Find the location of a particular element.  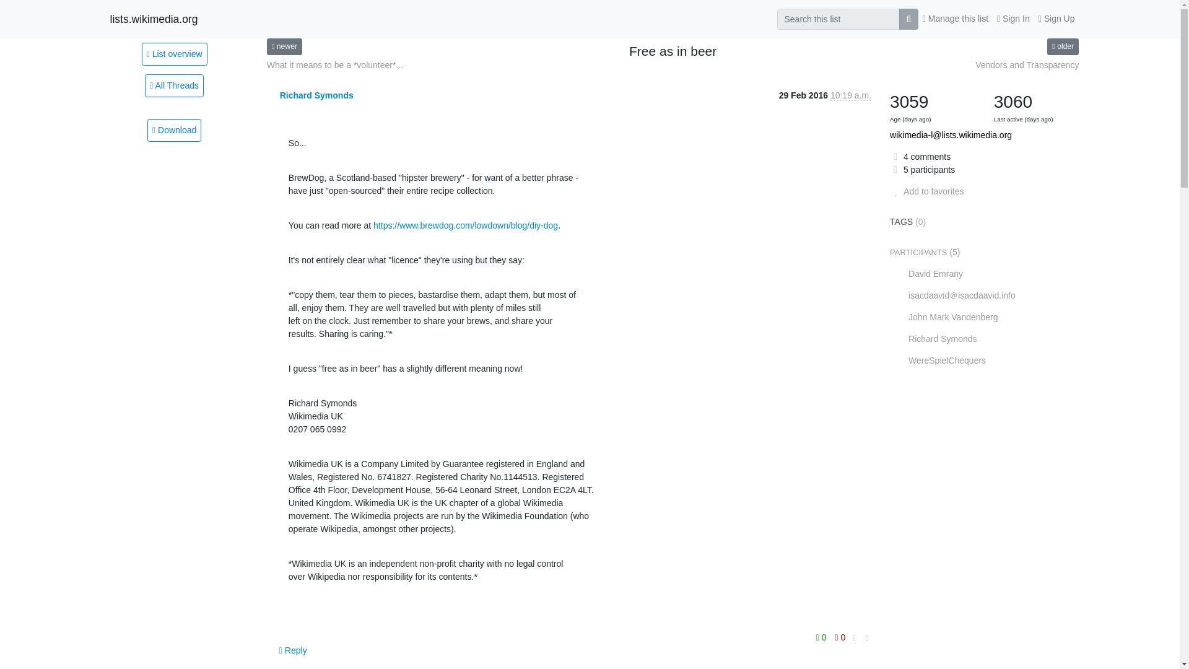

Display in fixed font is located at coordinates (854, 638).